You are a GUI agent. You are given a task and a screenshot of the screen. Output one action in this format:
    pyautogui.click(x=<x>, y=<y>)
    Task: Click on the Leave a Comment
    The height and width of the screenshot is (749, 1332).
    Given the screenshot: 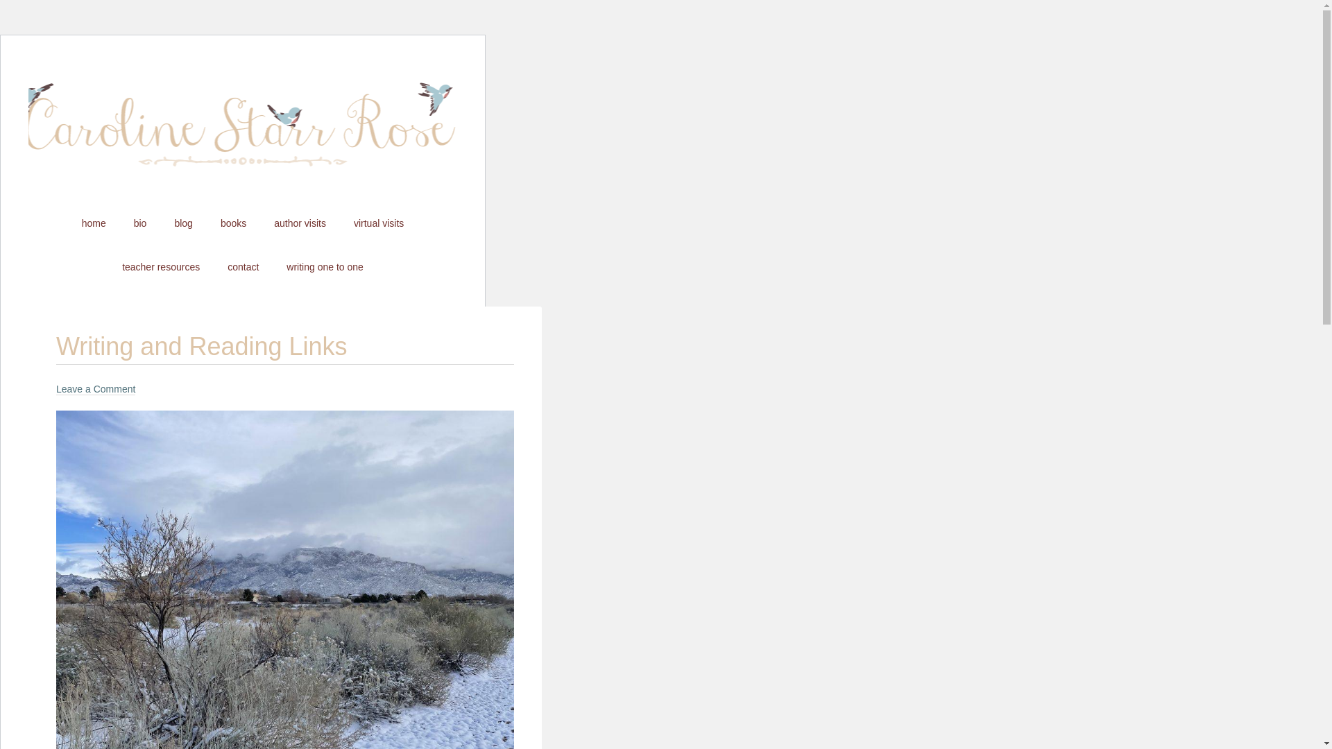 What is the action you would take?
    pyautogui.click(x=96, y=389)
    